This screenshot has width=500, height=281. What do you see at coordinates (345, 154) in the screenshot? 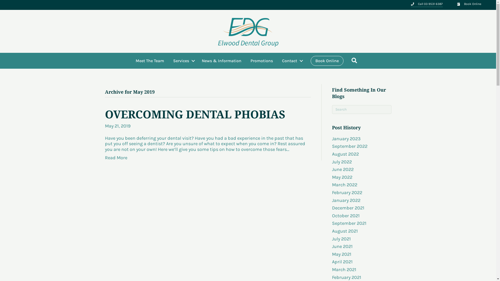
I see `August 2022` at bounding box center [345, 154].